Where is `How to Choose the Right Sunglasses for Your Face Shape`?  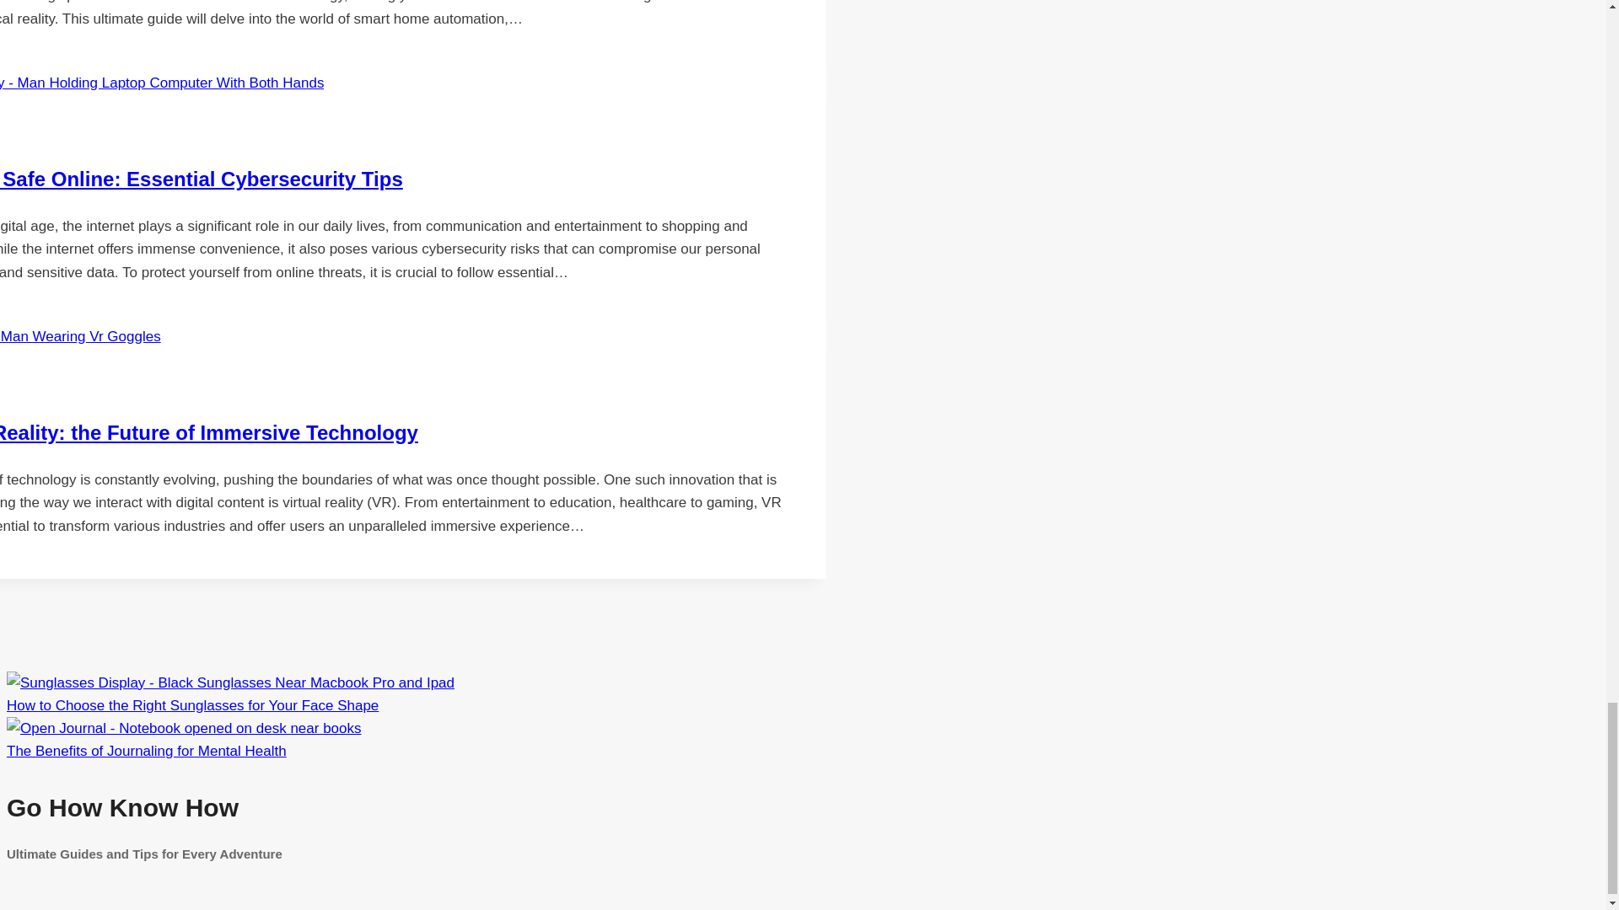
How to Choose the Right Sunglasses for Your Face Shape is located at coordinates (230, 682).